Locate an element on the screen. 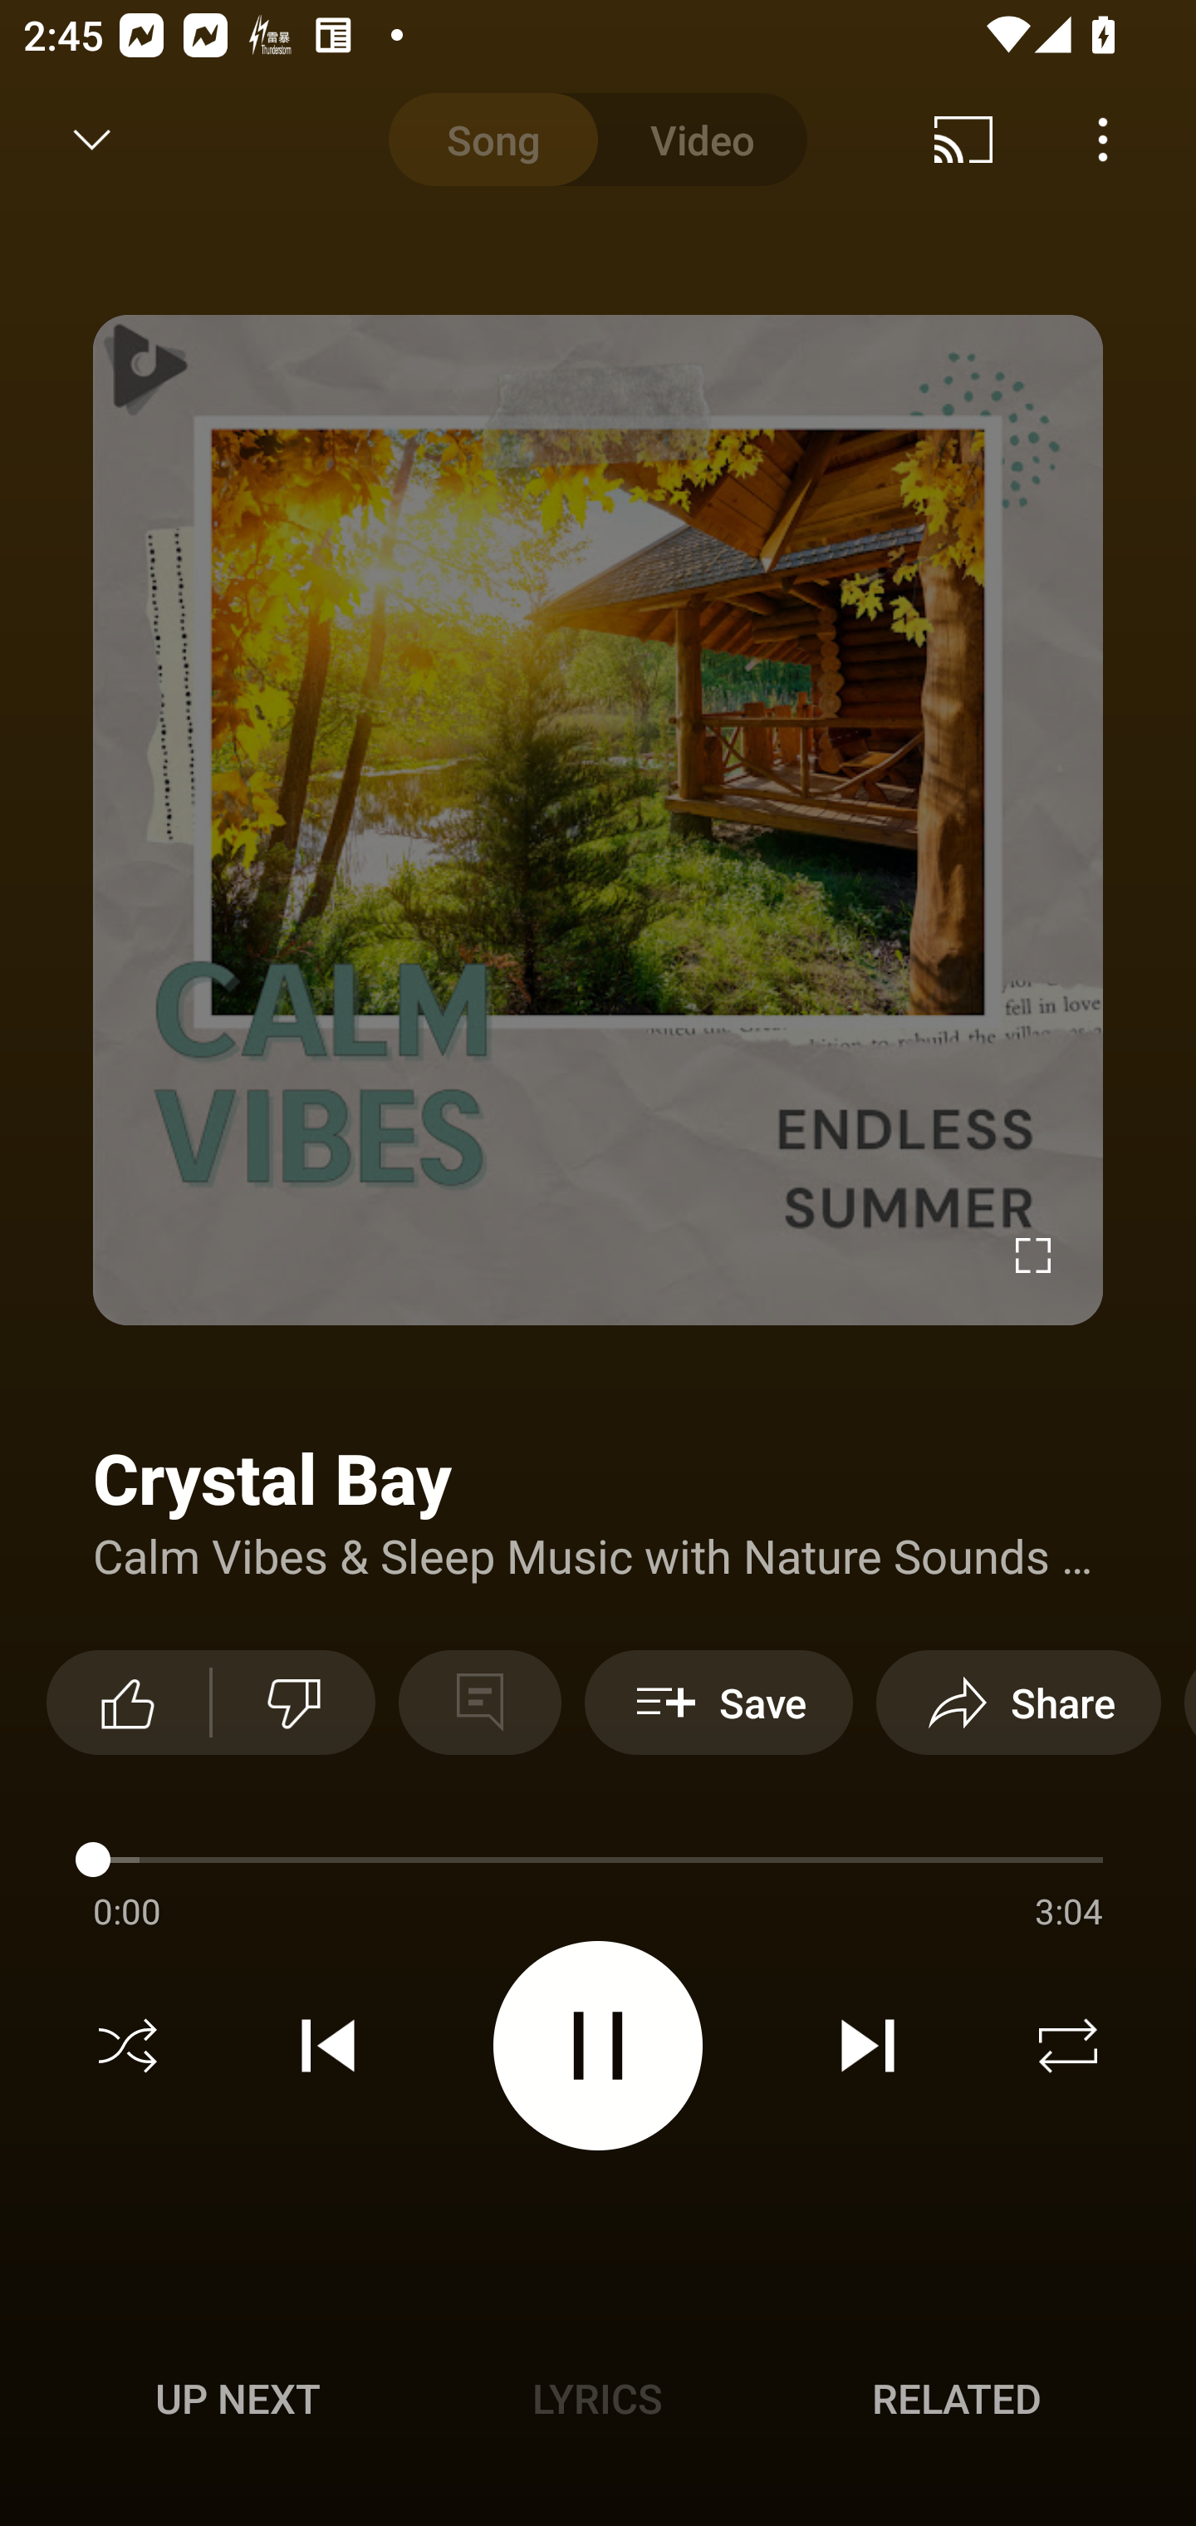 The width and height of the screenshot is (1196, 2526). Pause video is located at coordinates (598, 2044).